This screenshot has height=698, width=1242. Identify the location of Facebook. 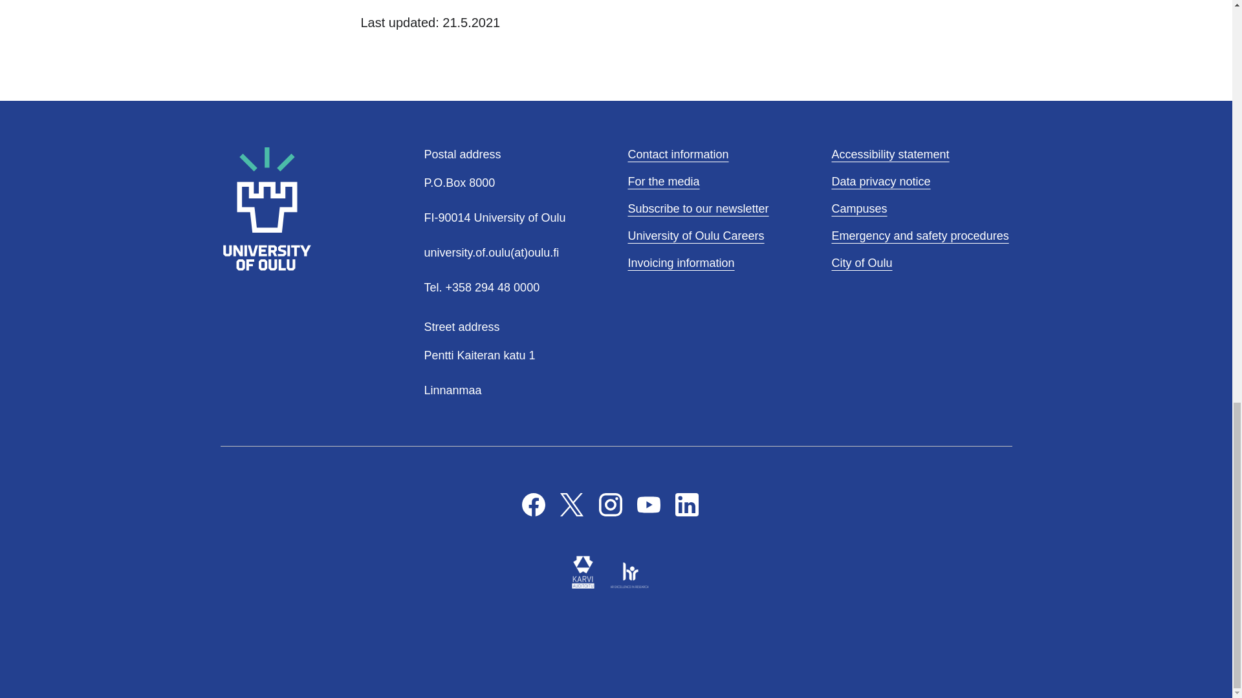
(533, 504).